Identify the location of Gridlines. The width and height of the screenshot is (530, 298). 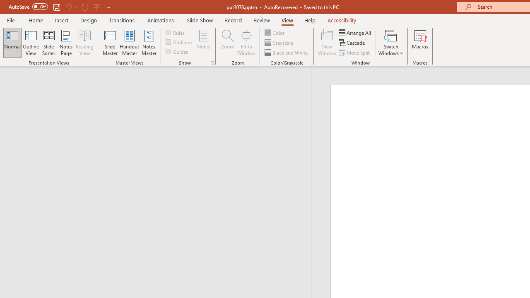
(180, 42).